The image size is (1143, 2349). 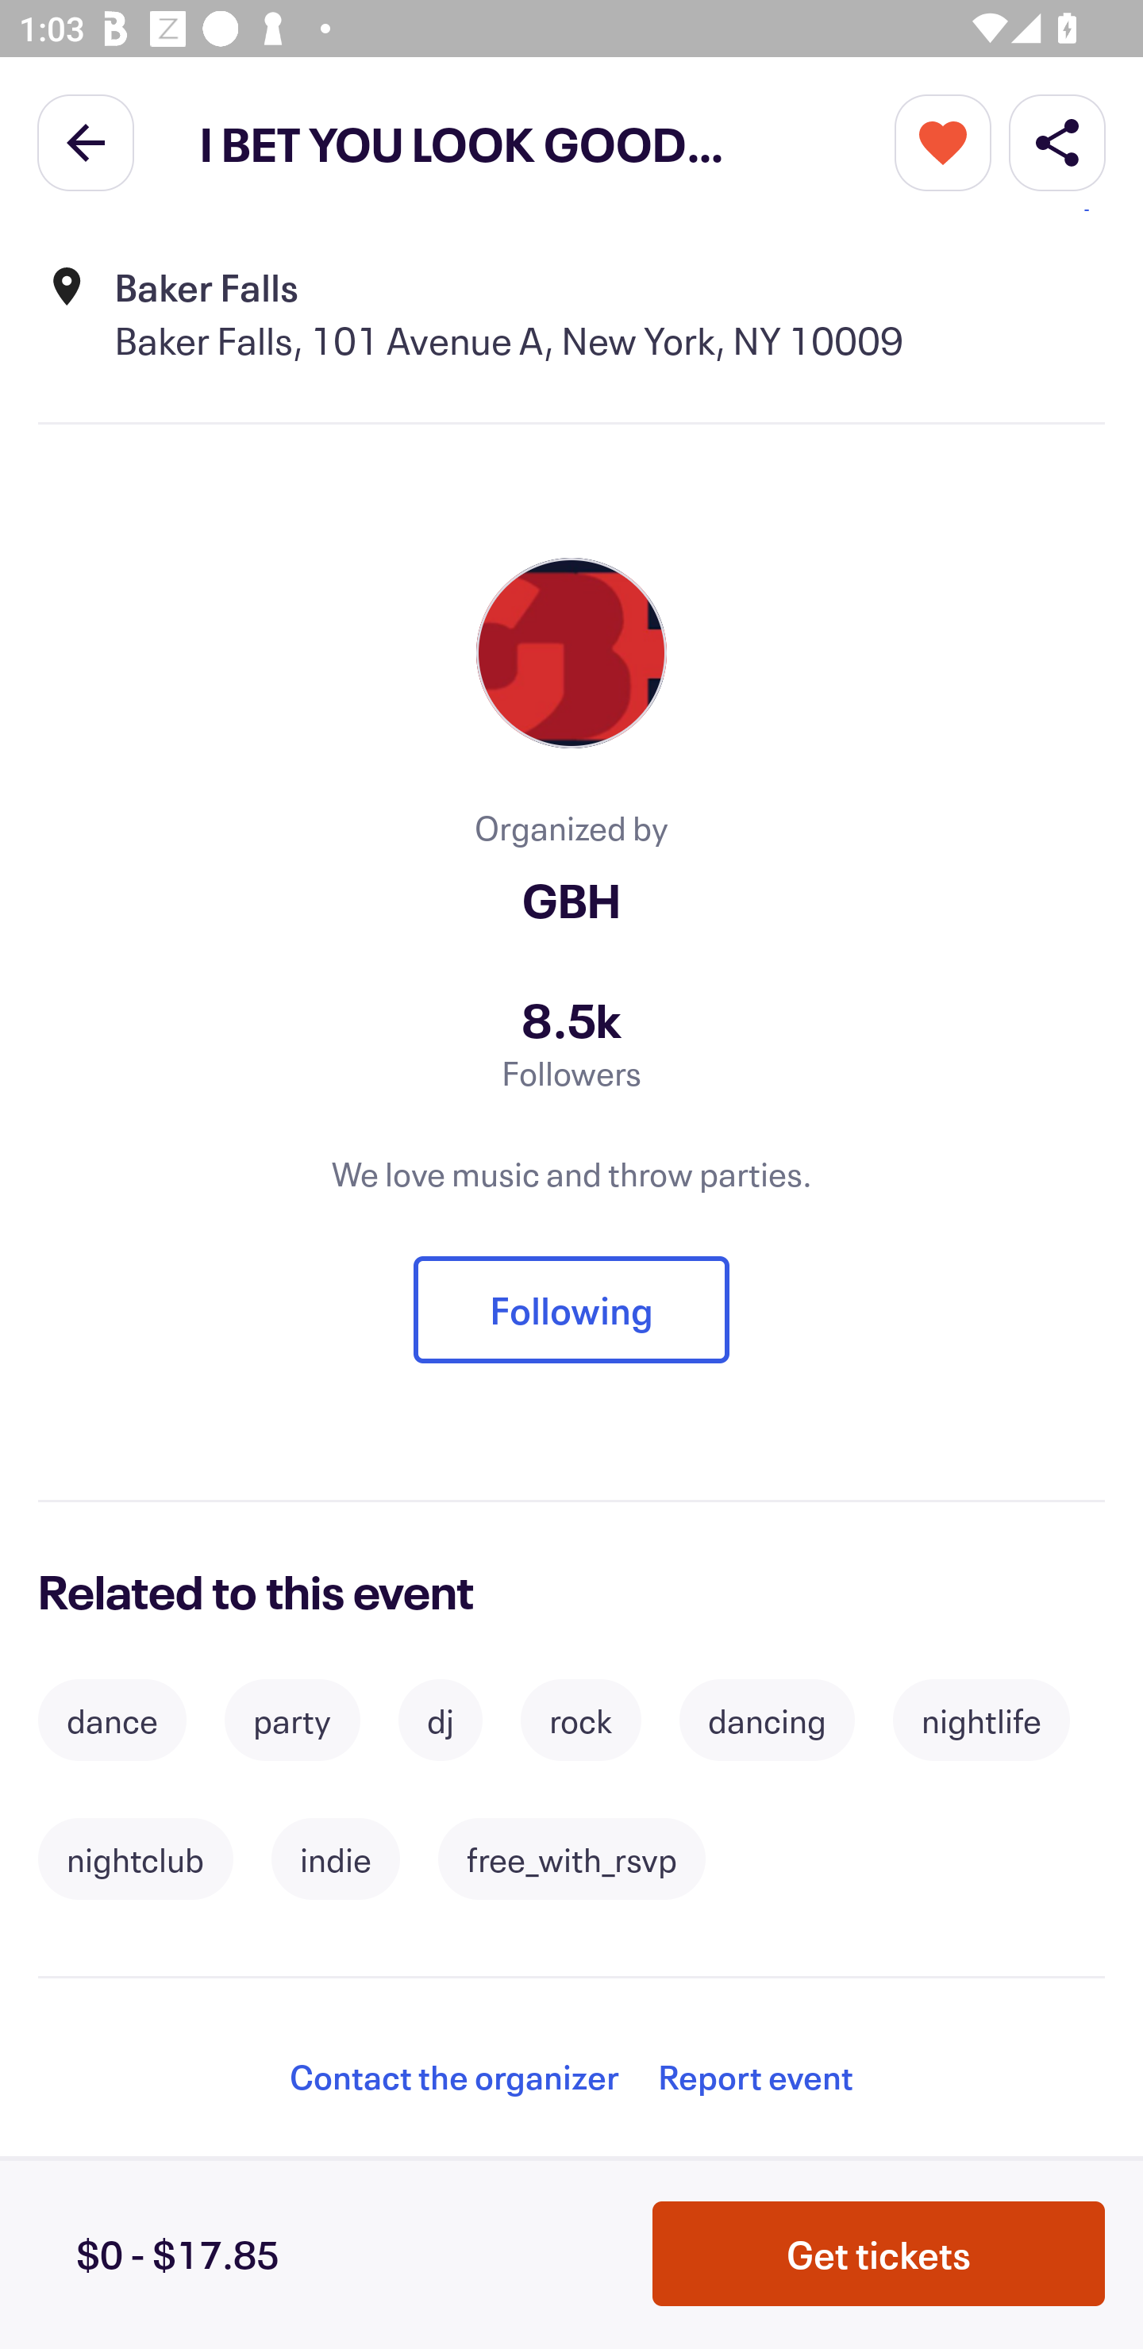 I want to click on nightlife, so click(x=981, y=1720).